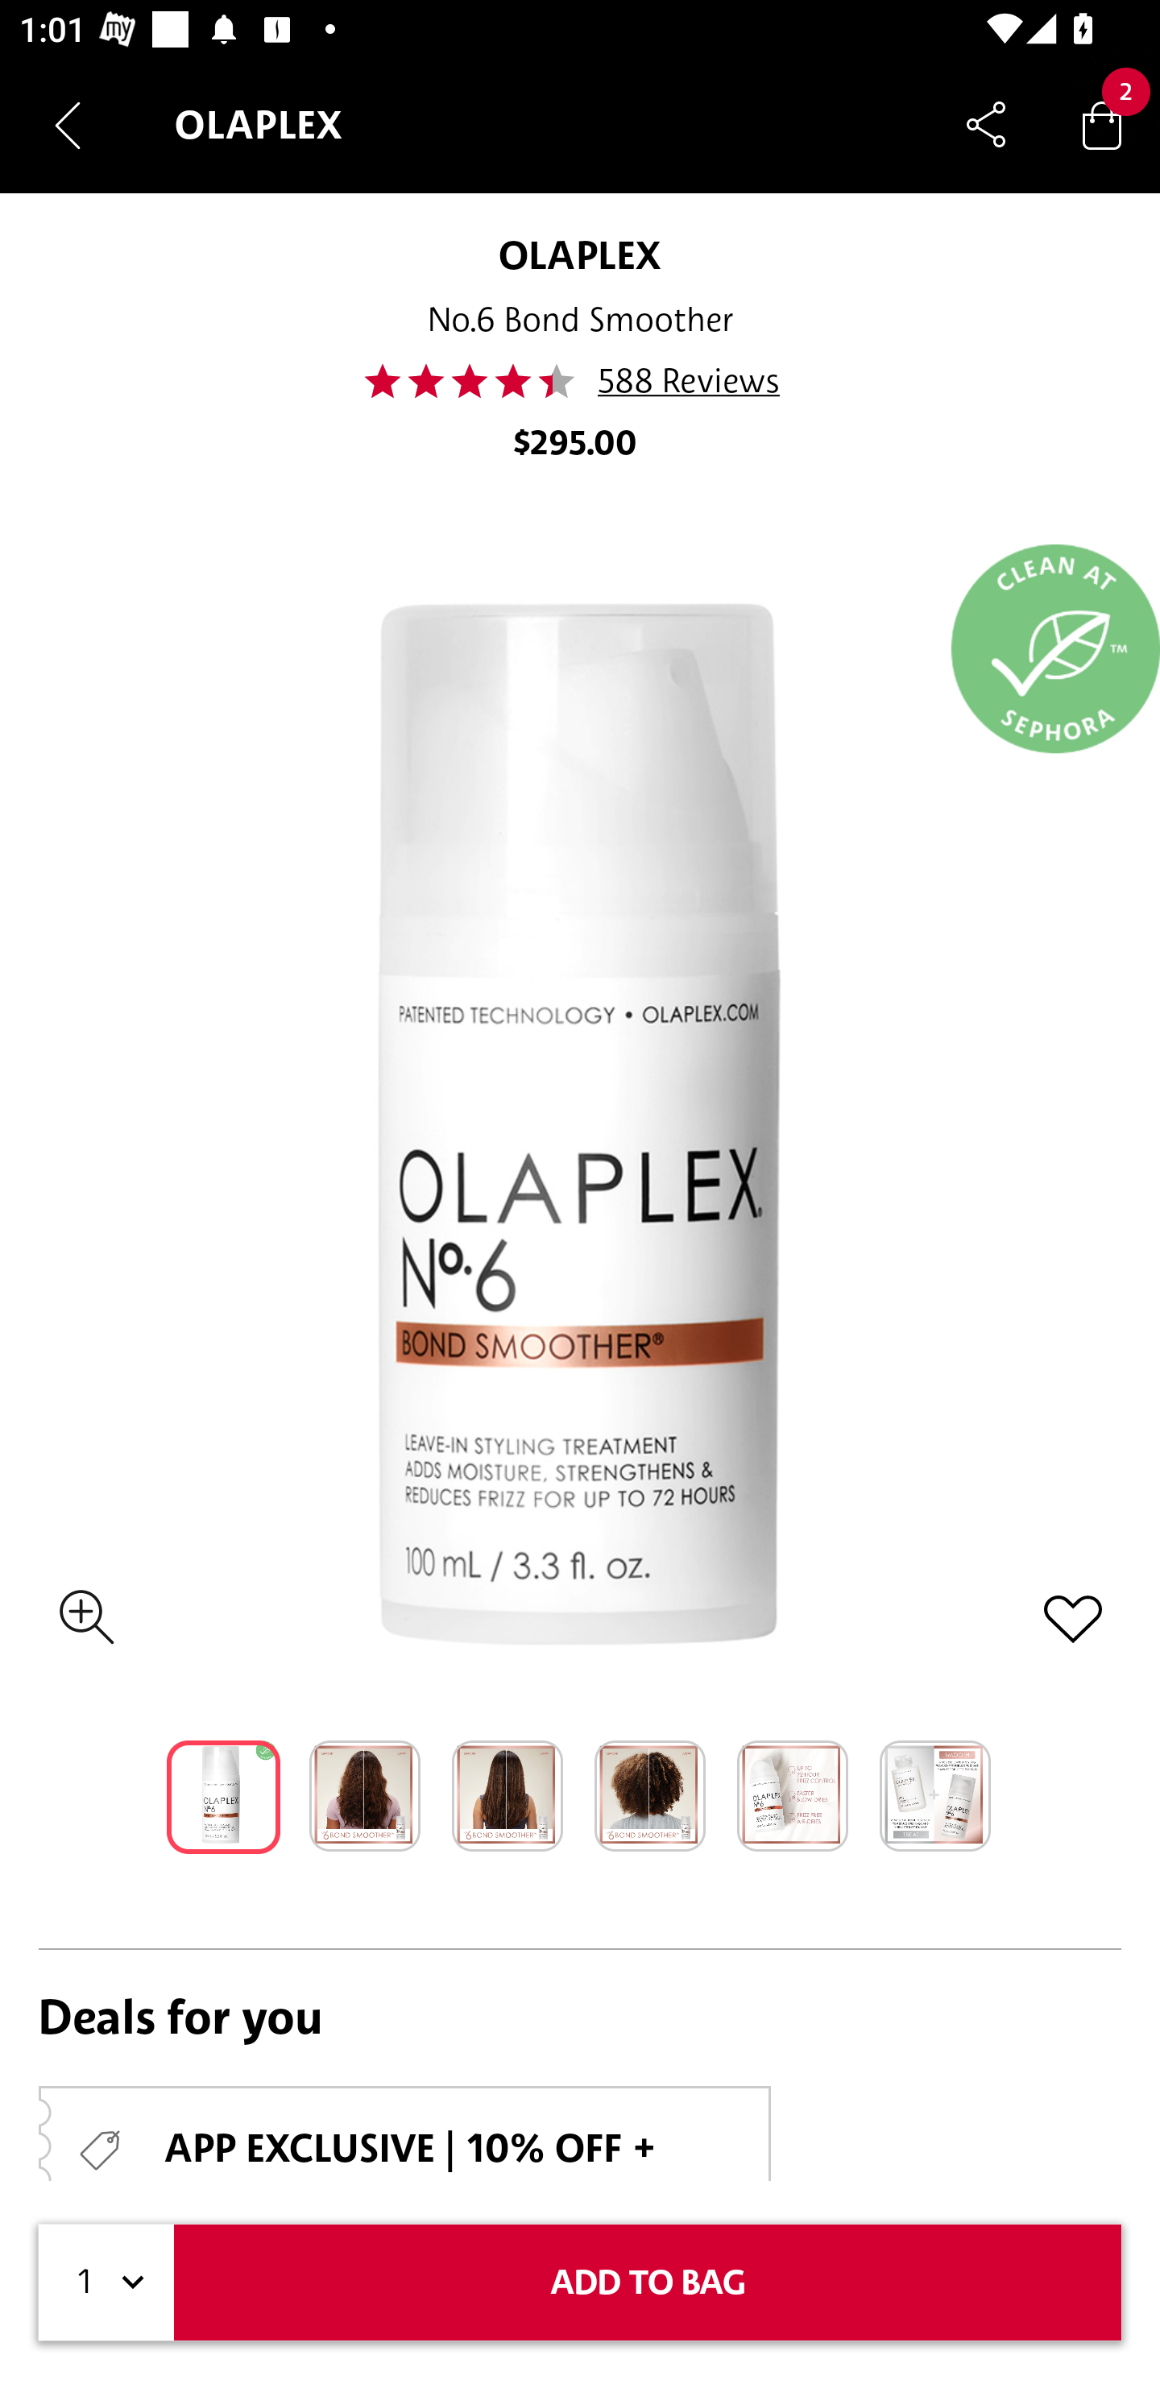 The width and height of the screenshot is (1160, 2384). I want to click on Navigate up, so click(68, 125).